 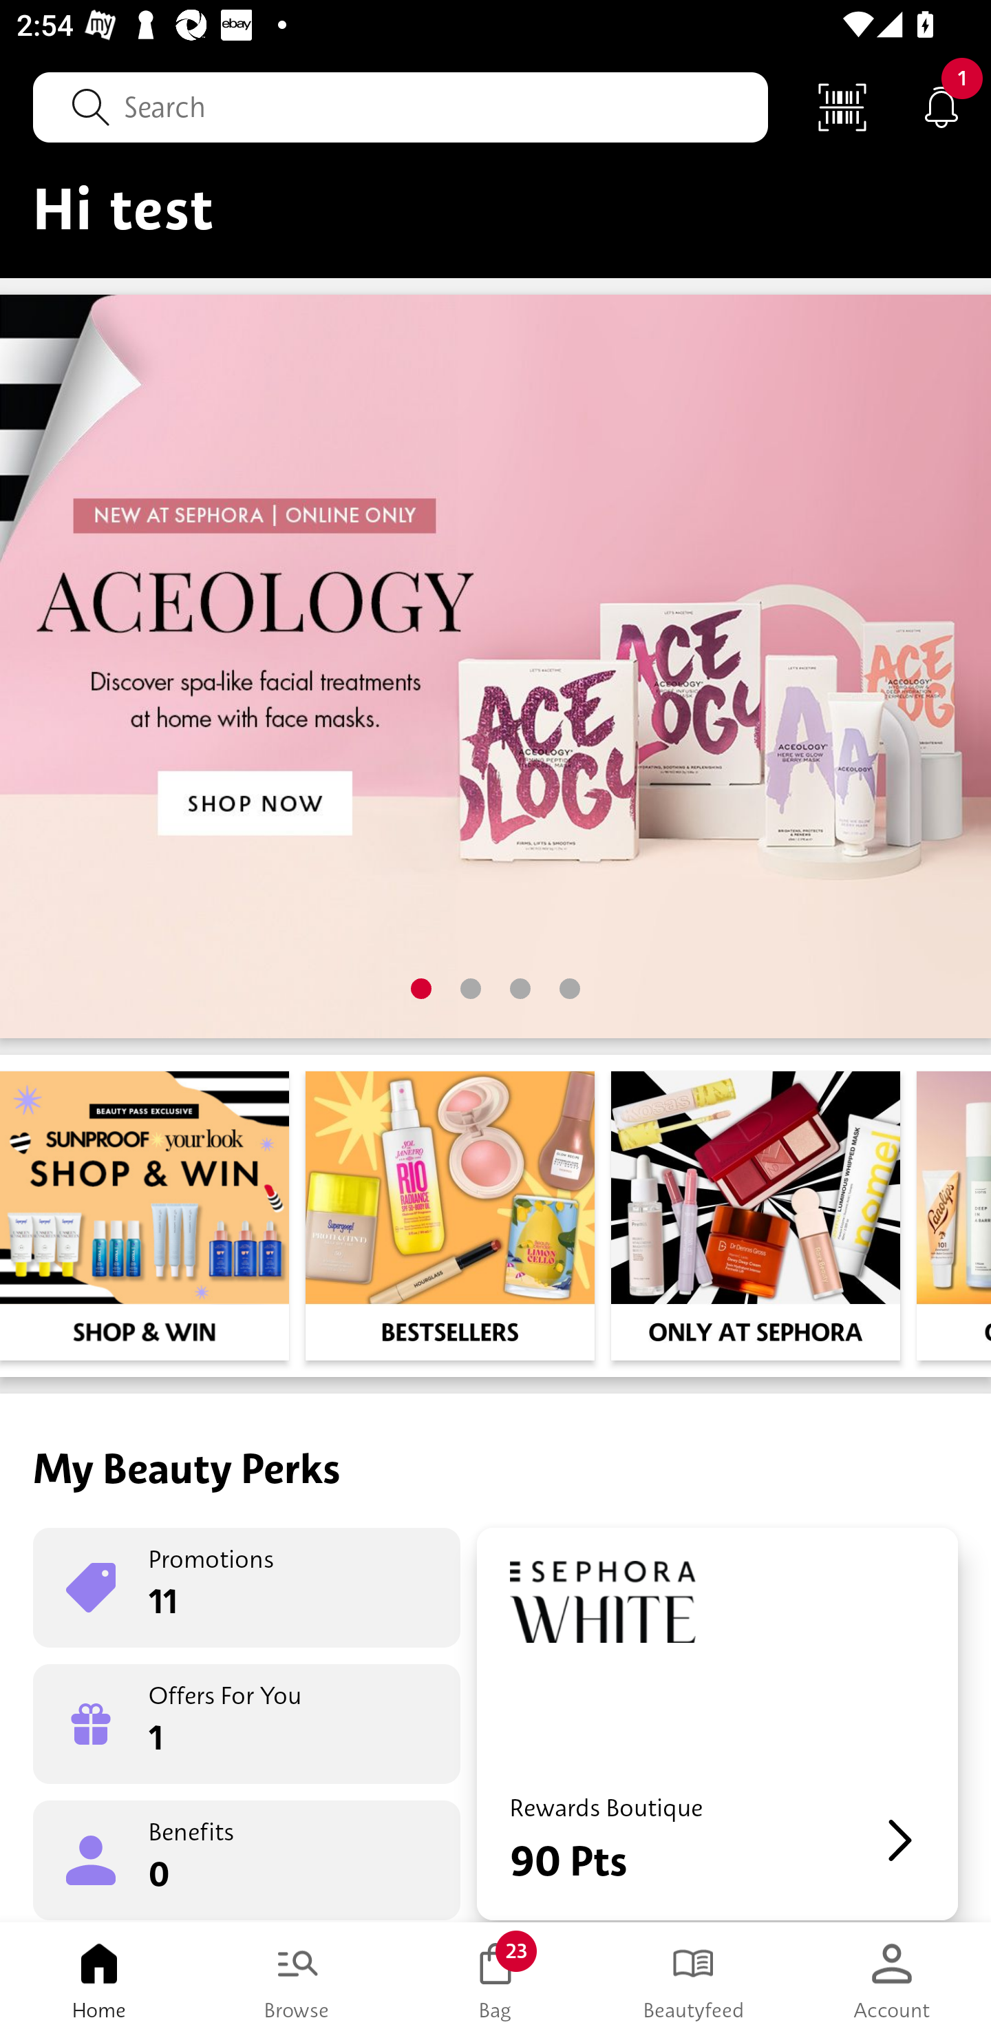 I want to click on Beautyfeed, so click(x=694, y=1980).